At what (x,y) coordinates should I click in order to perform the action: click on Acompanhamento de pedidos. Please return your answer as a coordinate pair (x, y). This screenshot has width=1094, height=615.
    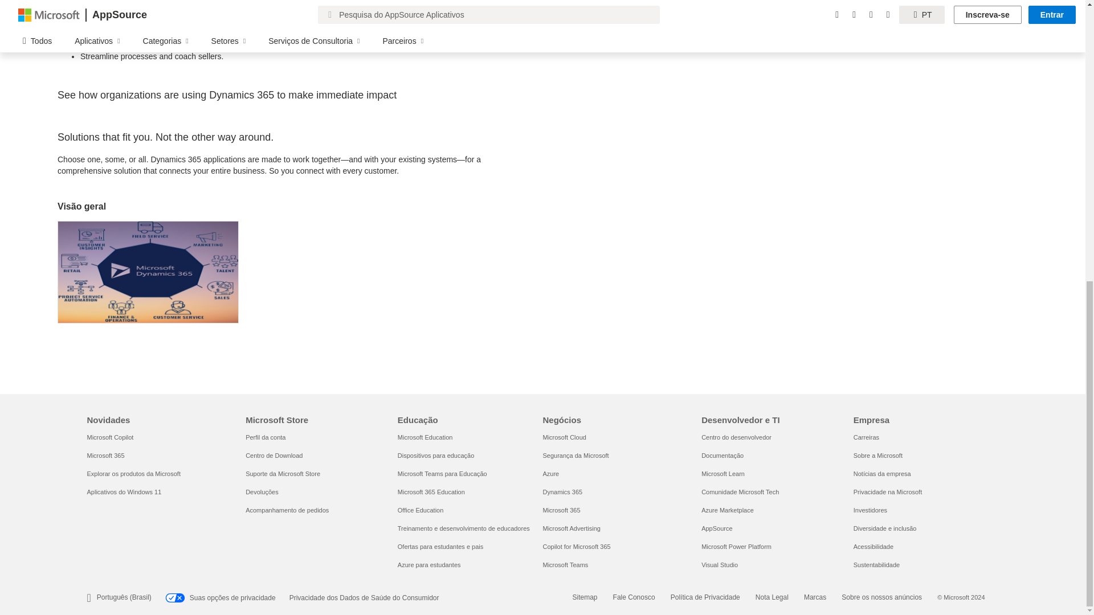
    Looking at the image, I should click on (287, 510).